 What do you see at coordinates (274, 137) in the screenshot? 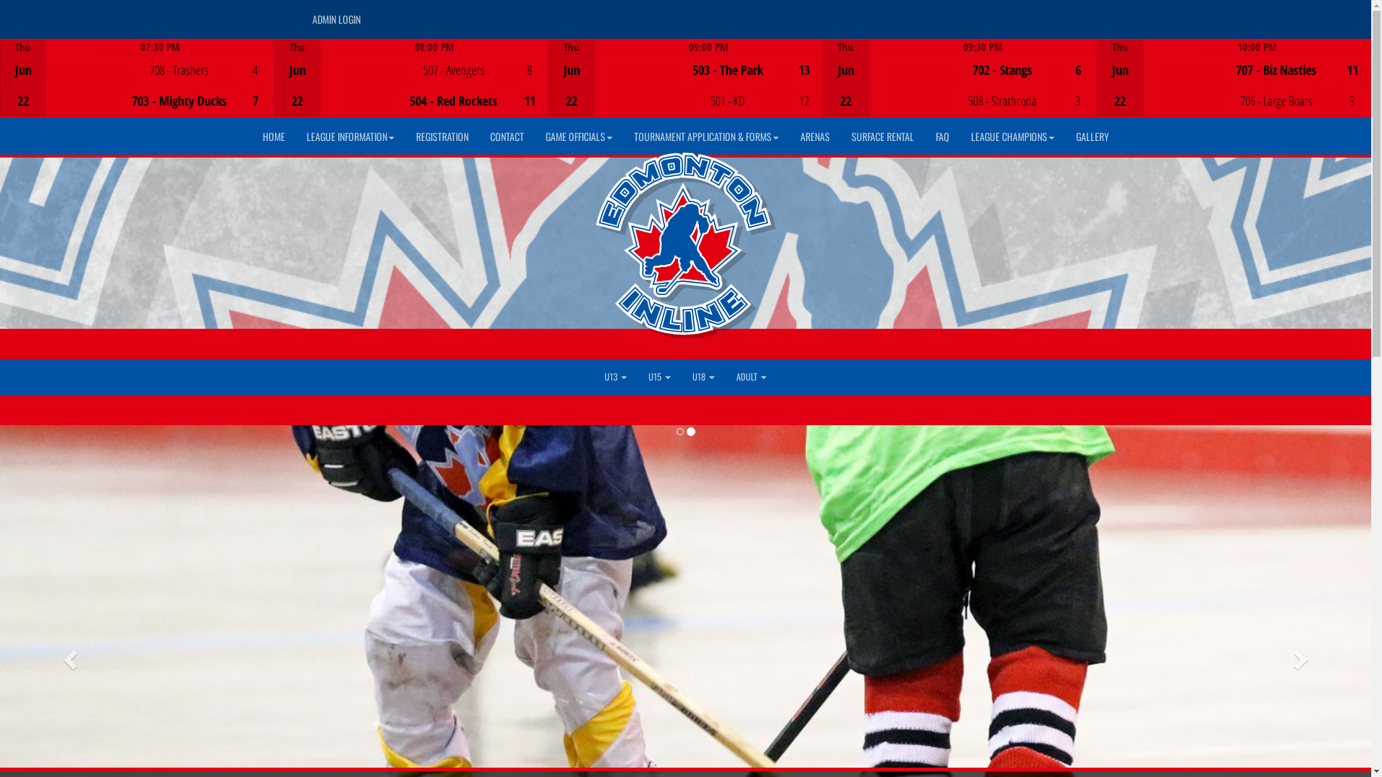
I see `HOME` at bounding box center [274, 137].